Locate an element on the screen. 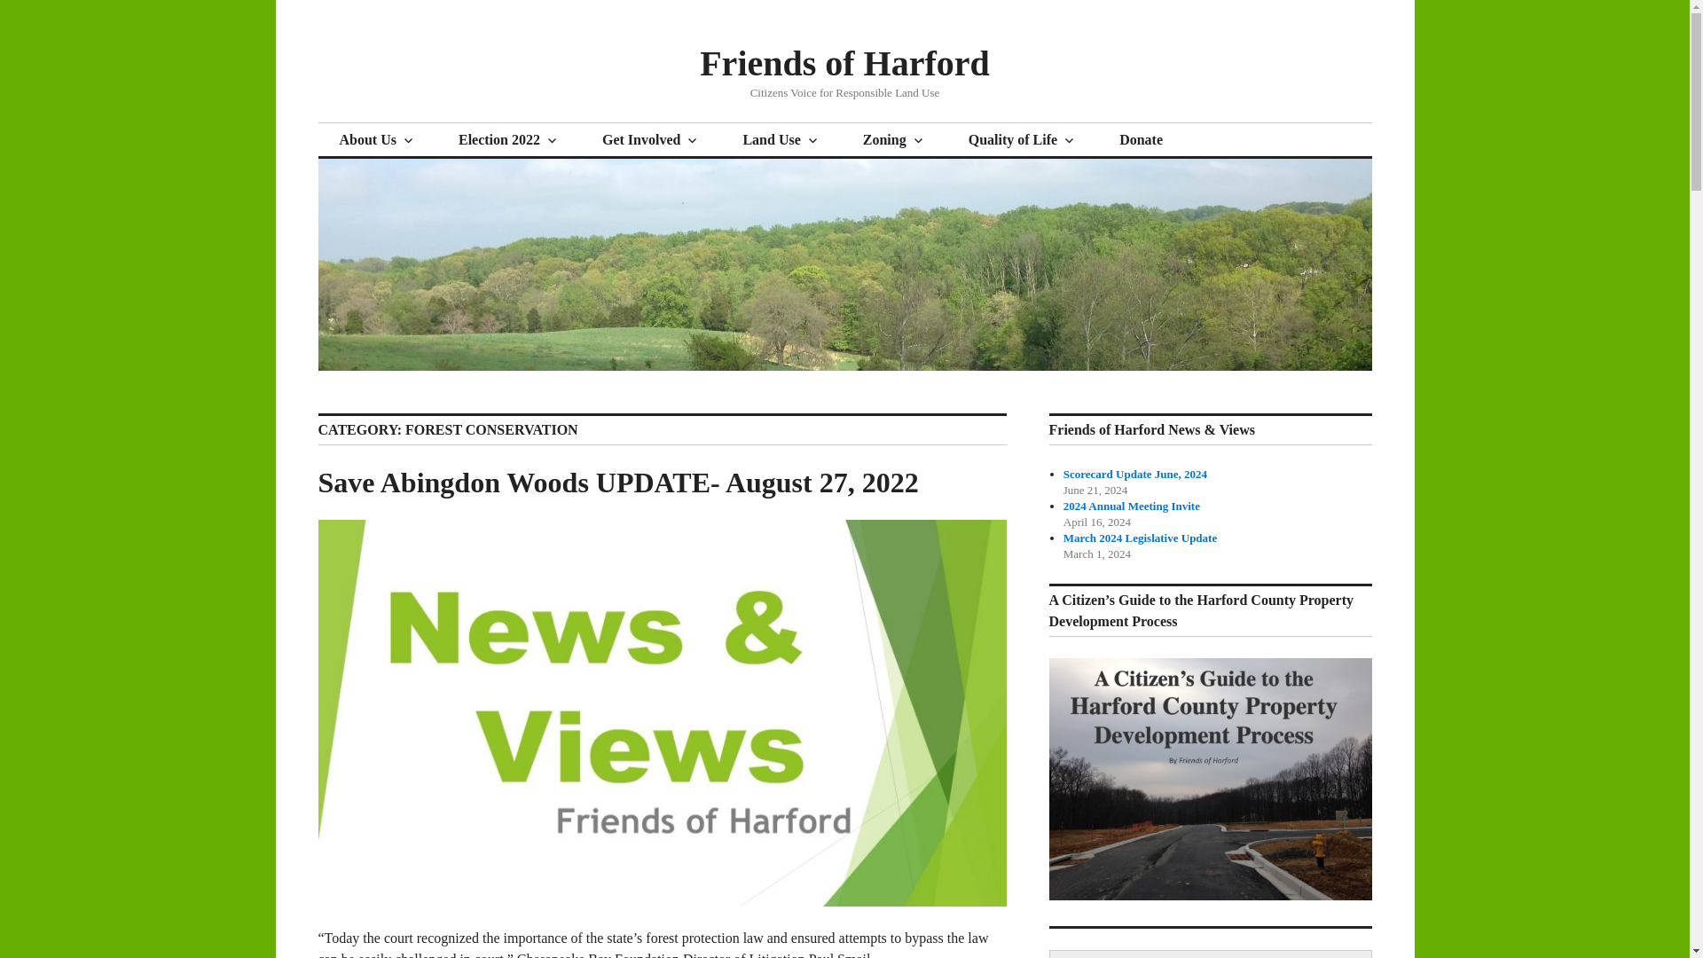 The height and width of the screenshot is (958, 1703). Get Involved is located at coordinates (650, 140).